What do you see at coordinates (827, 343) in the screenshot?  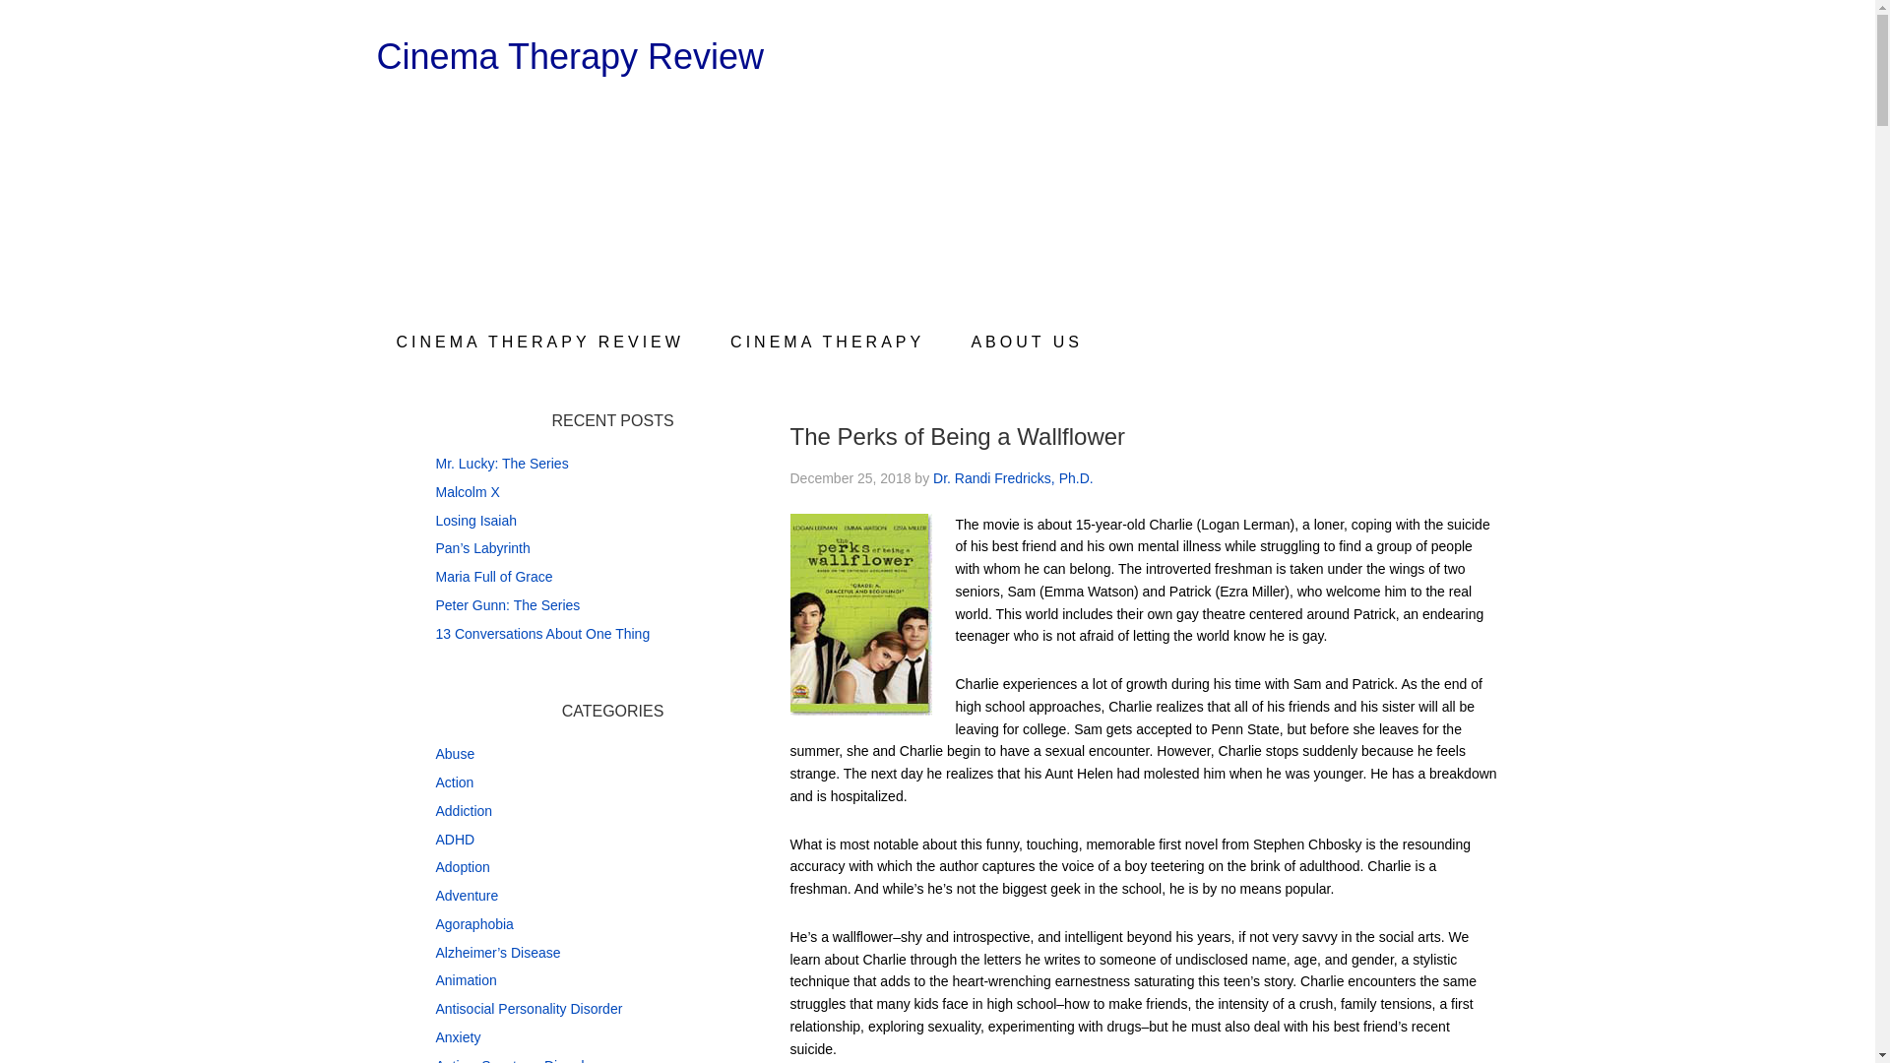 I see `CINEMA THERAPY` at bounding box center [827, 343].